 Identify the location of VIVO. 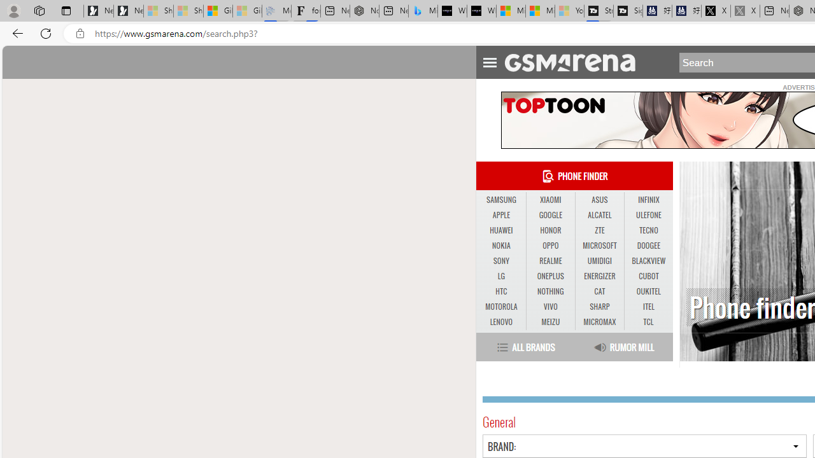
(550, 307).